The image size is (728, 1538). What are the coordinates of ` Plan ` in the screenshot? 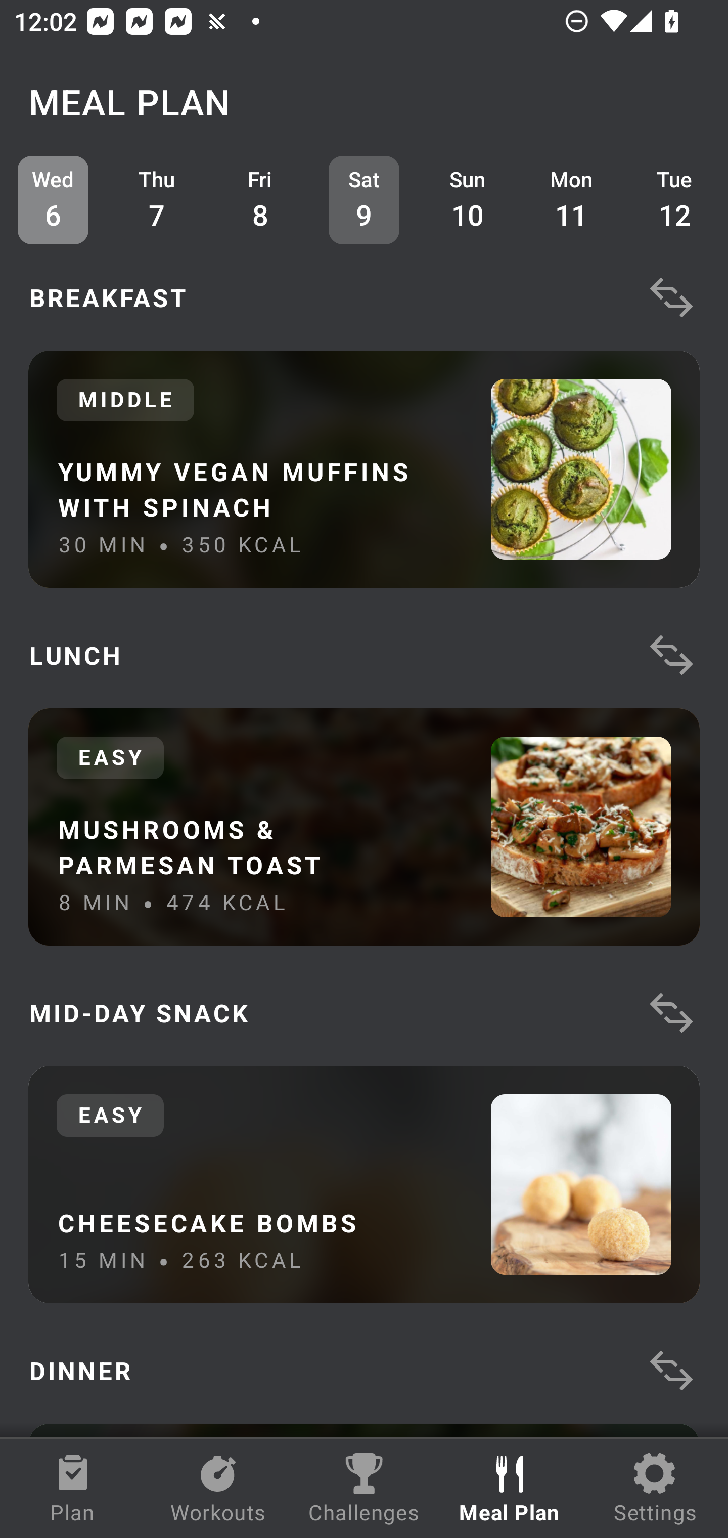 It's located at (73, 1488).